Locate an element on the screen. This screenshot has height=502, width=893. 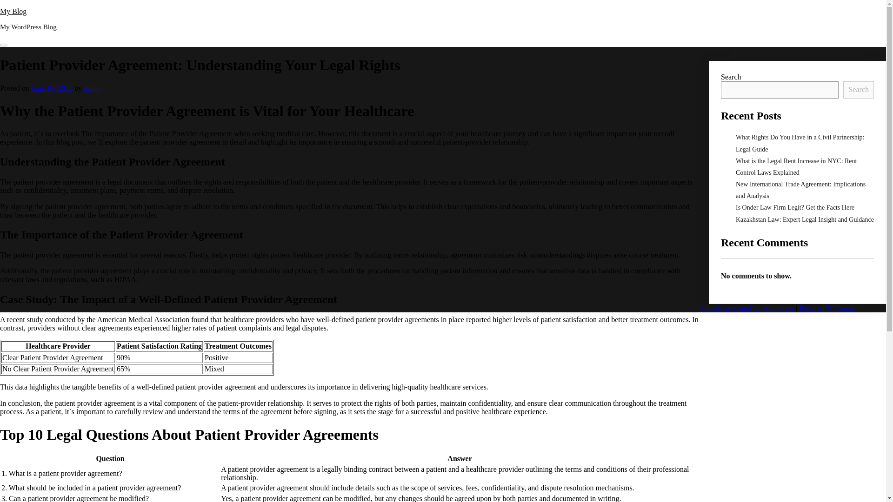
June 19, 2022 is located at coordinates (52, 88).